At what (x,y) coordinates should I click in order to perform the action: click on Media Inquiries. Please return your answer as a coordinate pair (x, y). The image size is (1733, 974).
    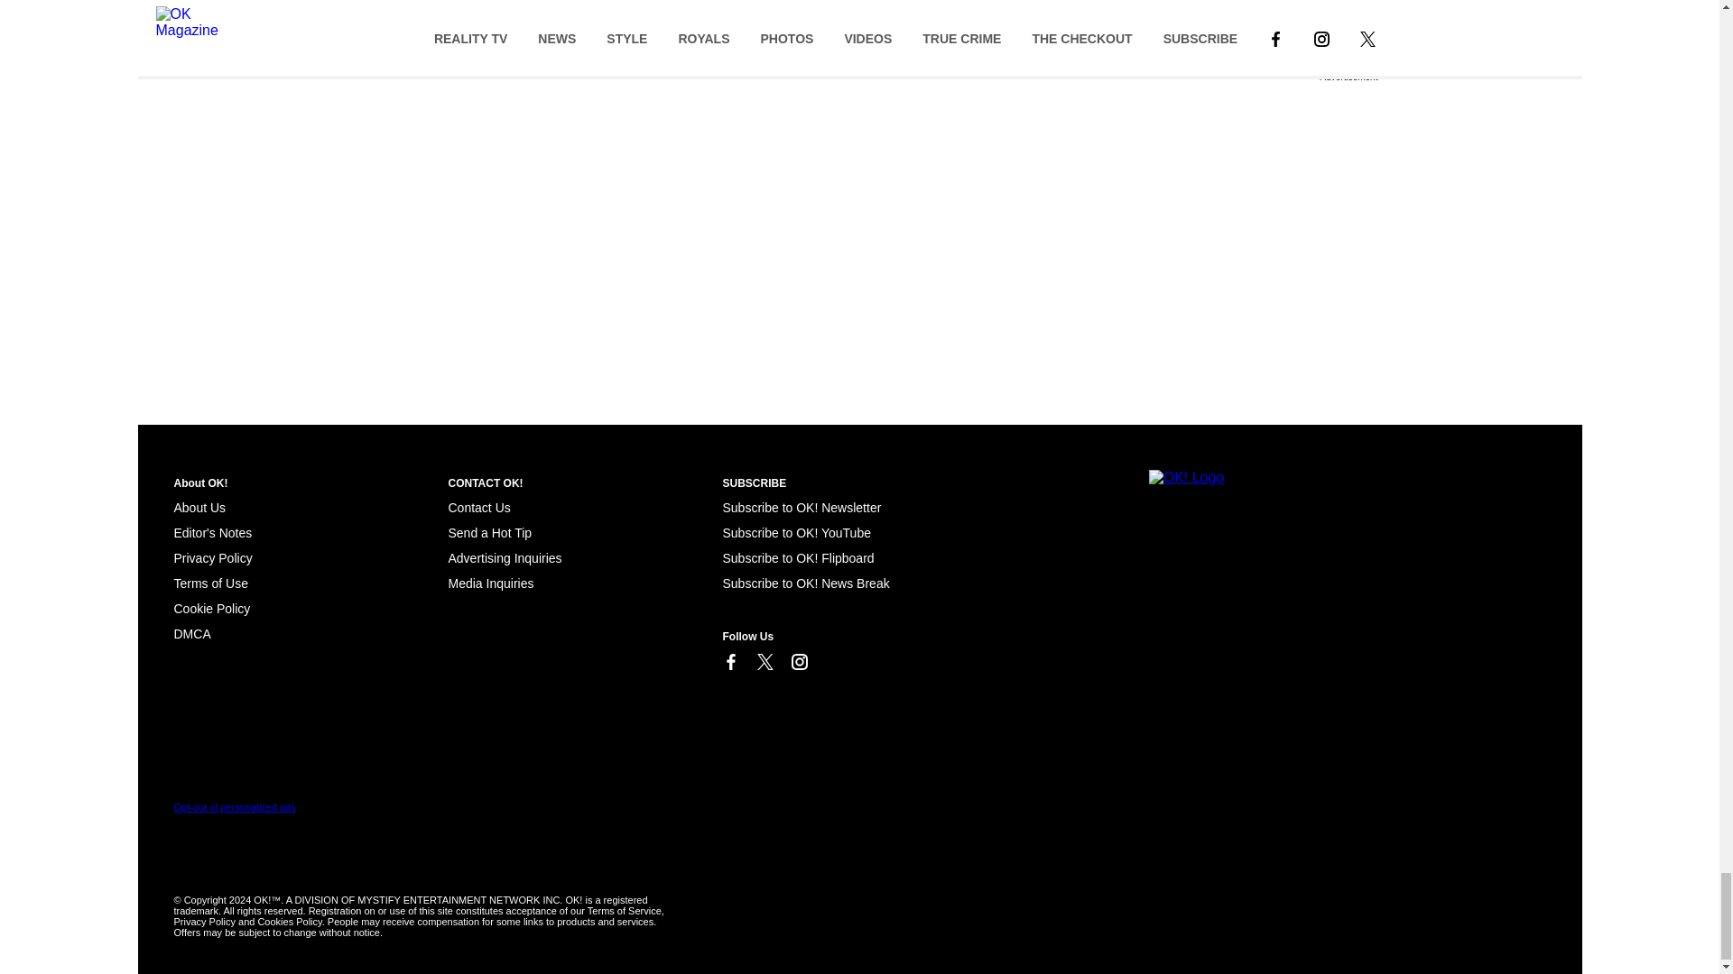
    Looking at the image, I should click on (490, 583).